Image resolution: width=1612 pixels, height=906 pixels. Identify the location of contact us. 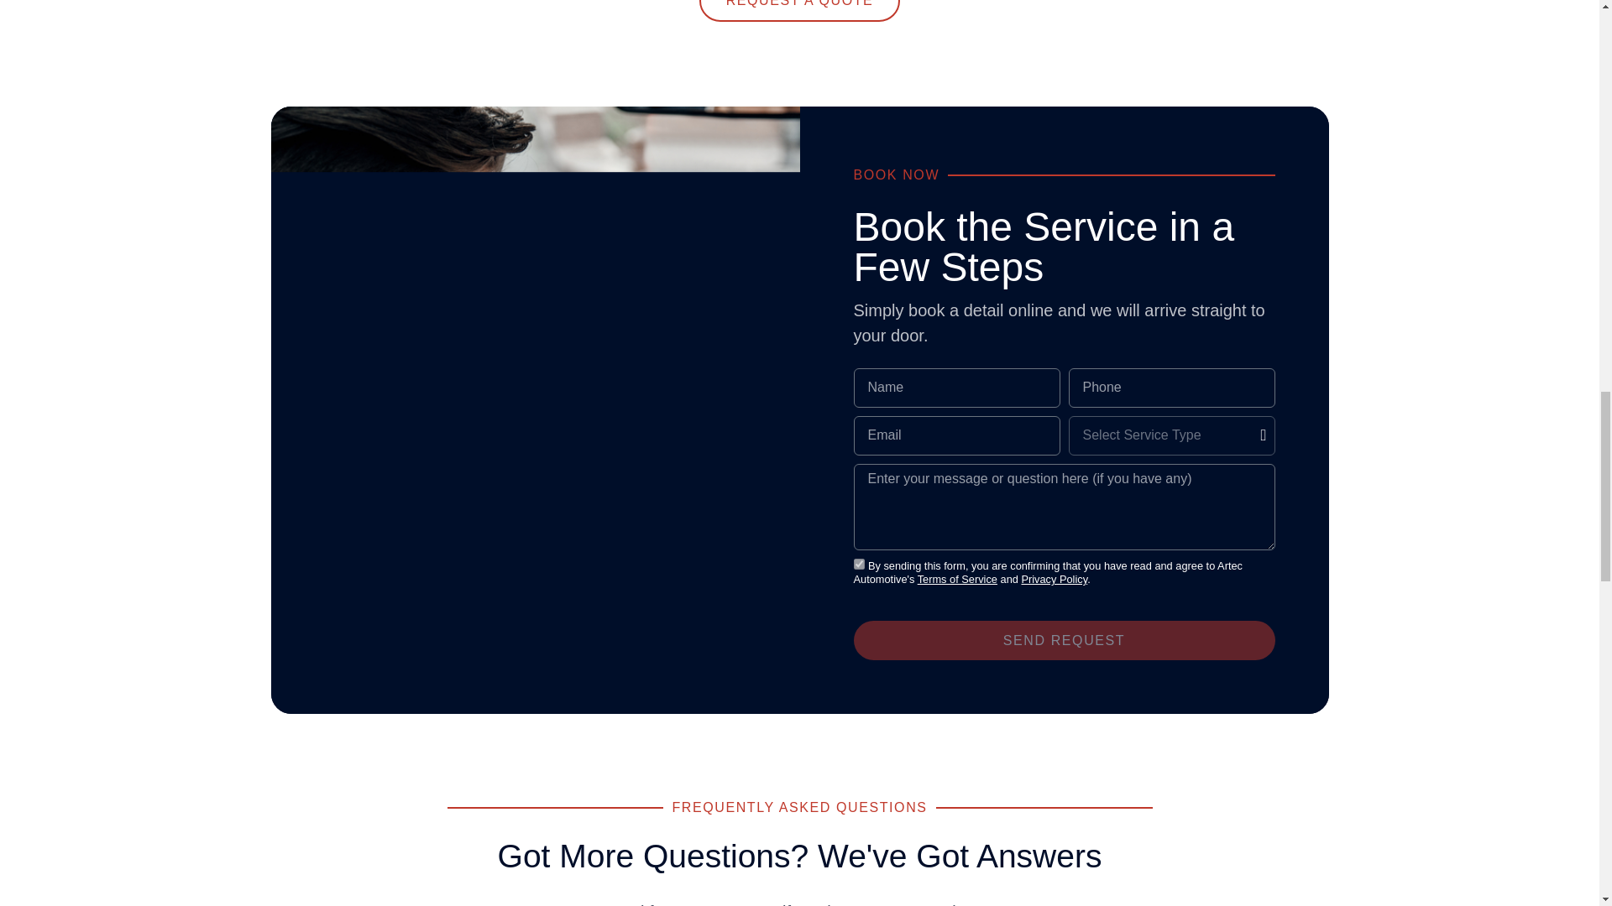
(739, 904).